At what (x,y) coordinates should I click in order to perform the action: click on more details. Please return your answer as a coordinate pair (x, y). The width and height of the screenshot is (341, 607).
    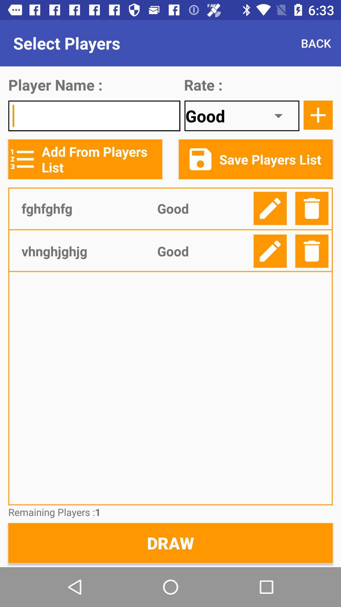
    Looking at the image, I should click on (318, 115).